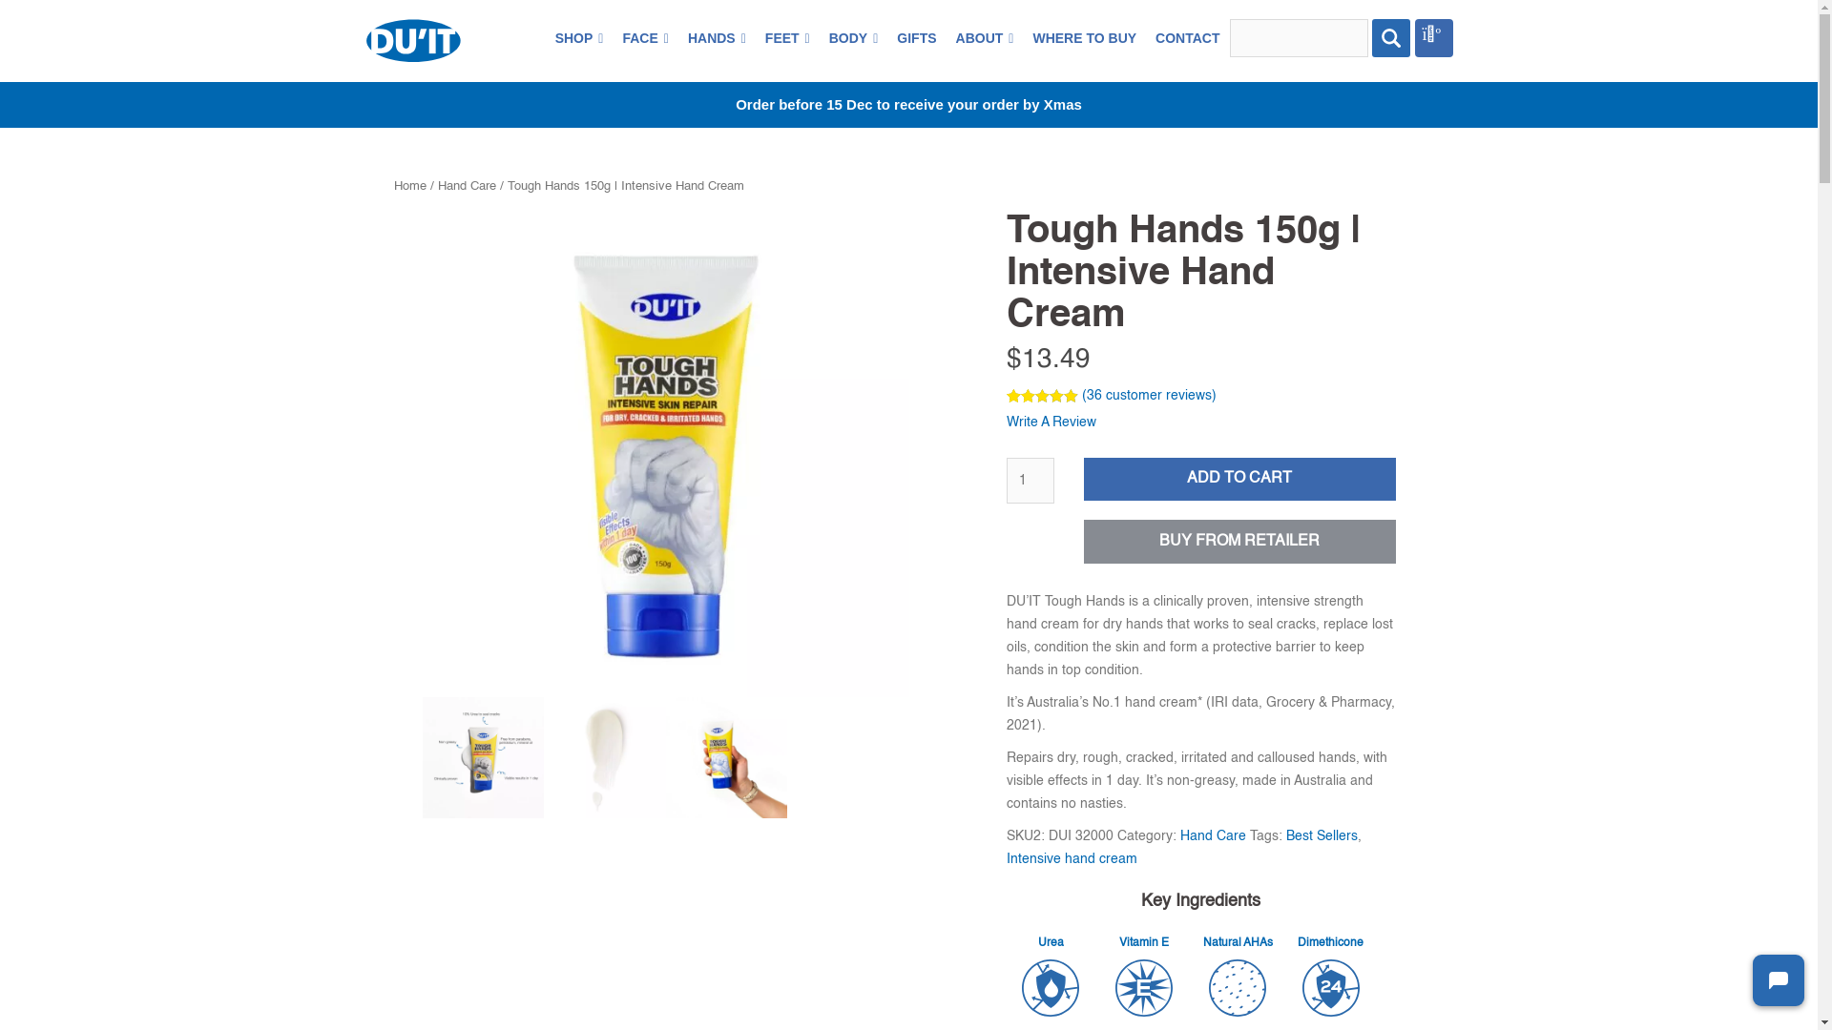 The height and width of the screenshot is (1030, 1832). What do you see at coordinates (1071, 858) in the screenshot?
I see `Intensive hand cream` at bounding box center [1071, 858].